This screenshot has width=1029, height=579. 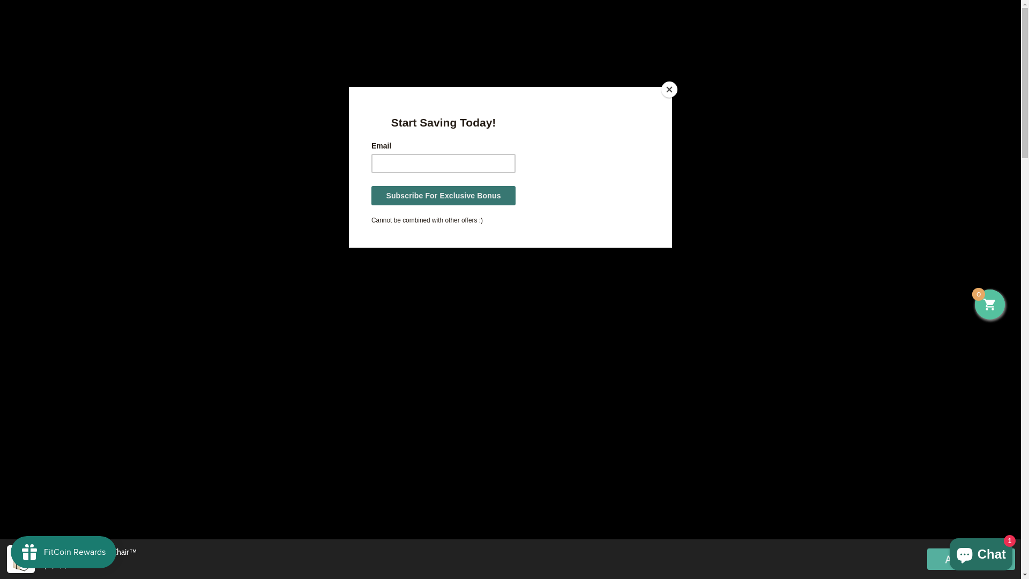 I want to click on Search, so click(x=781, y=31).